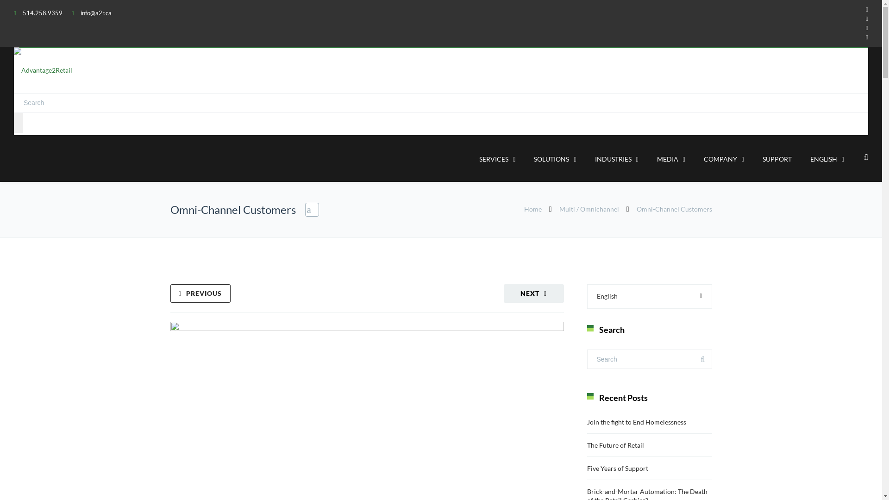 The image size is (889, 500). I want to click on Home, so click(533, 209).